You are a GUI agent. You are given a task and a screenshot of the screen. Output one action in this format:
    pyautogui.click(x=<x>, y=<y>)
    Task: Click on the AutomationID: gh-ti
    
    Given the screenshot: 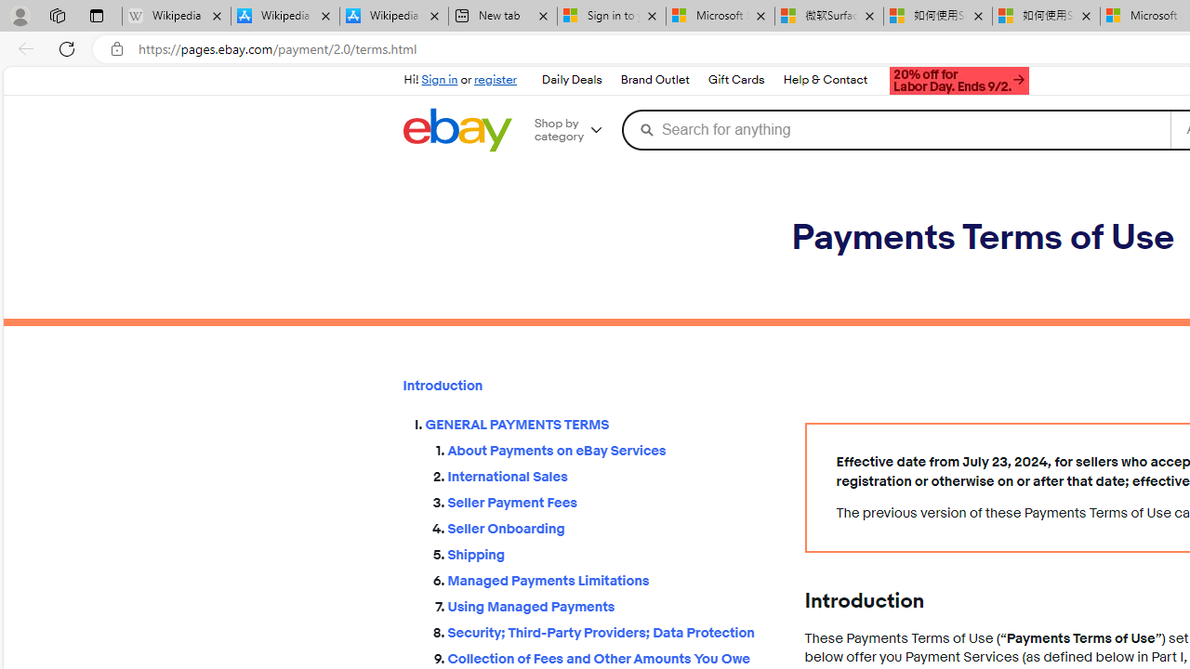 What is the action you would take?
    pyautogui.click(x=958, y=78)
    